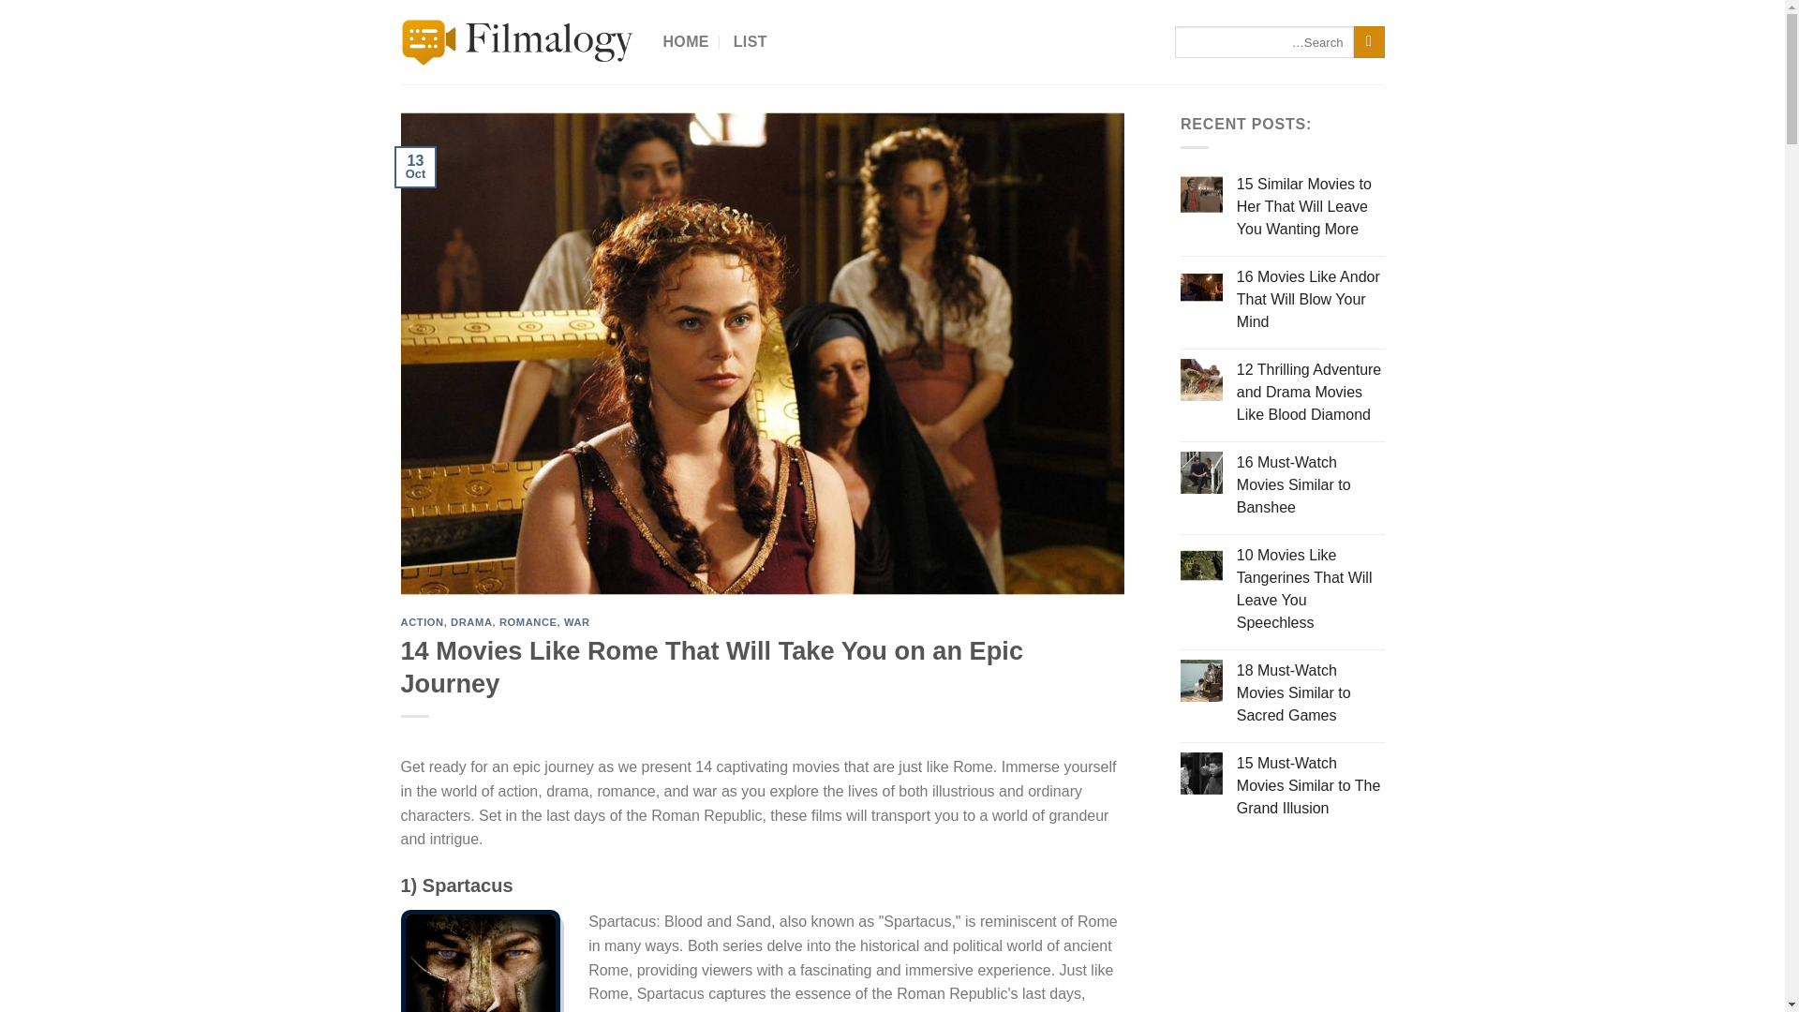  What do you see at coordinates (1311, 300) in the screenshot?
I see `16 Movies Like Andor That Will Blow Your Mind` at bounding box center [1311, 300].